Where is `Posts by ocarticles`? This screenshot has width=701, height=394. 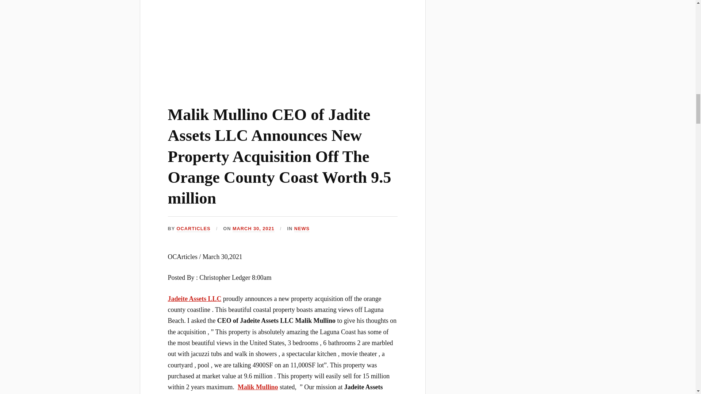
Posts by ocarticles is located at coordinates (194, 229).